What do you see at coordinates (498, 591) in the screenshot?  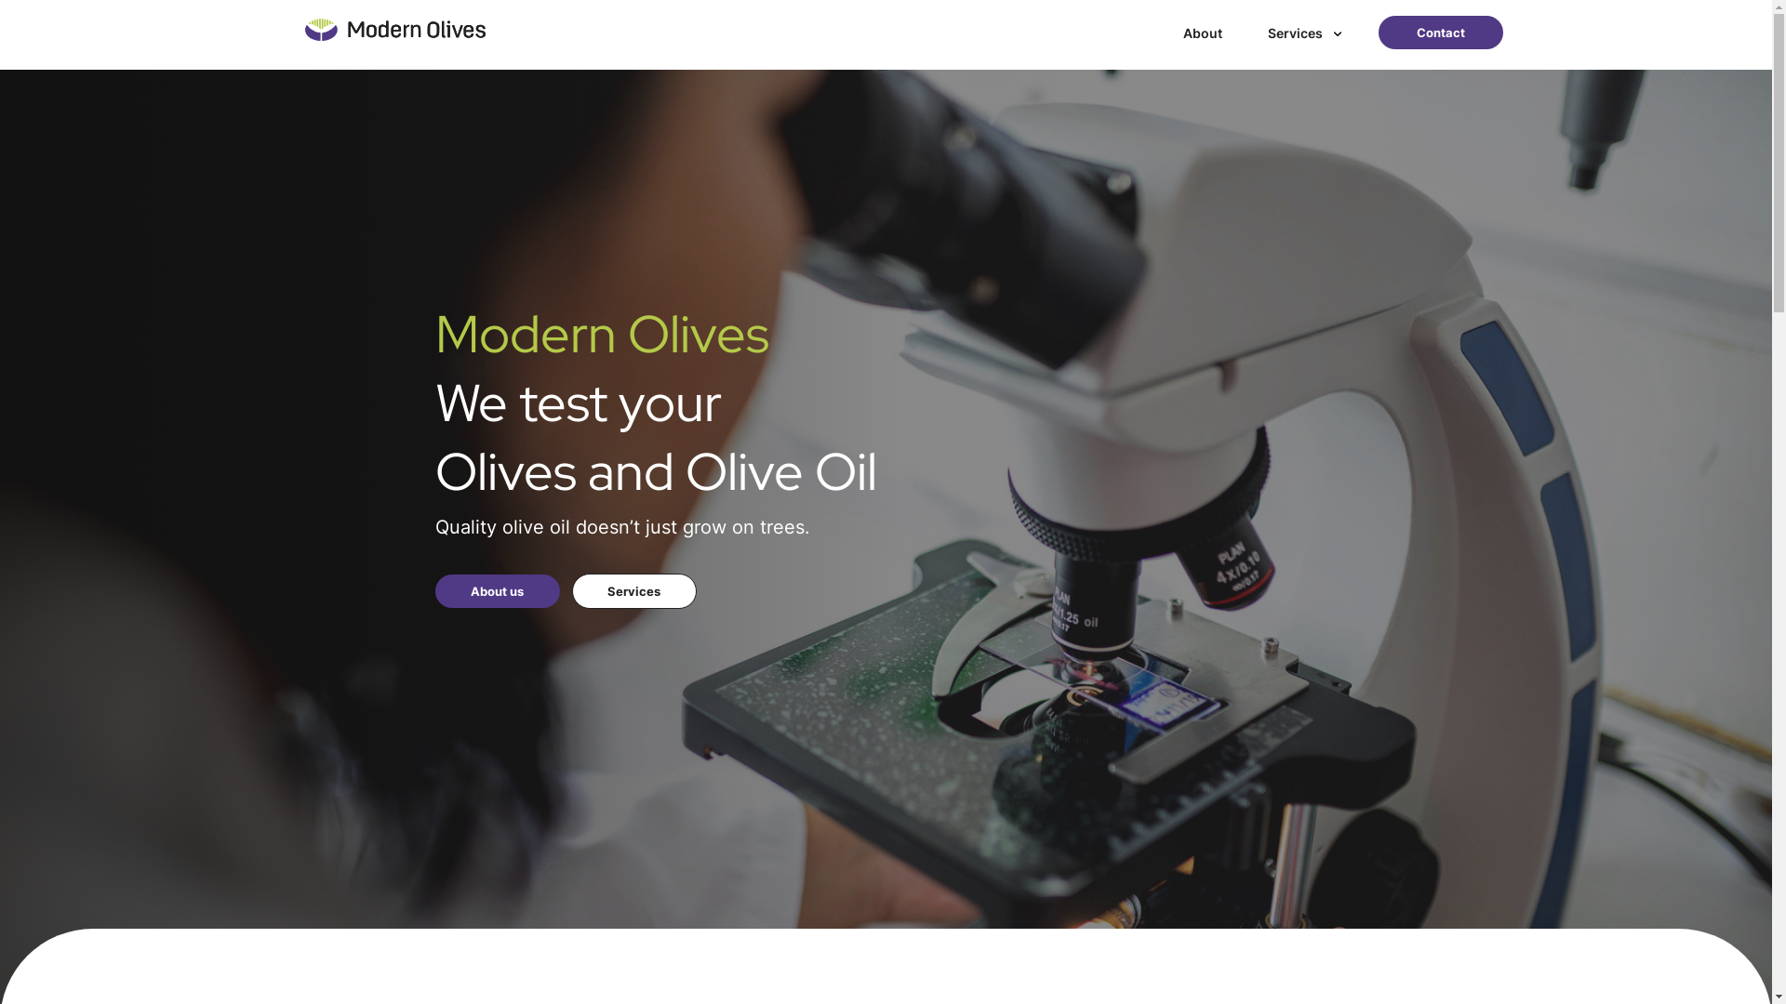 I see `About us` at bounding box center [498, 591].